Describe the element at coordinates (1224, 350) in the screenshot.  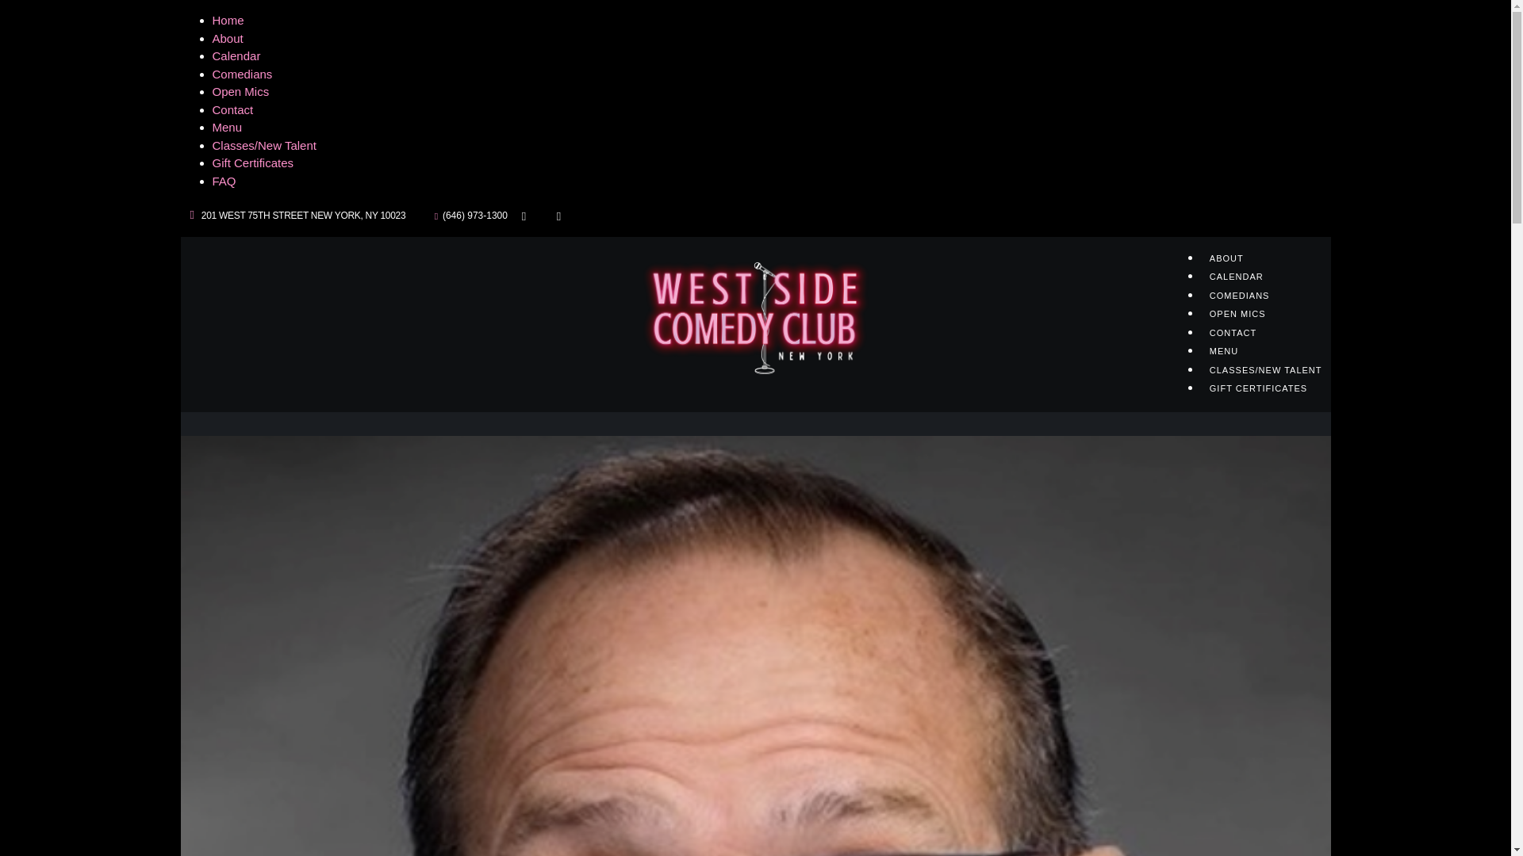
I see `MENU` at that location.